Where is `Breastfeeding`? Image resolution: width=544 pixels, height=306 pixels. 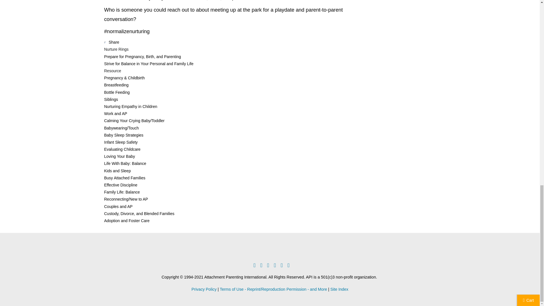 Breastfeeding is located at coordinates (116, 85).